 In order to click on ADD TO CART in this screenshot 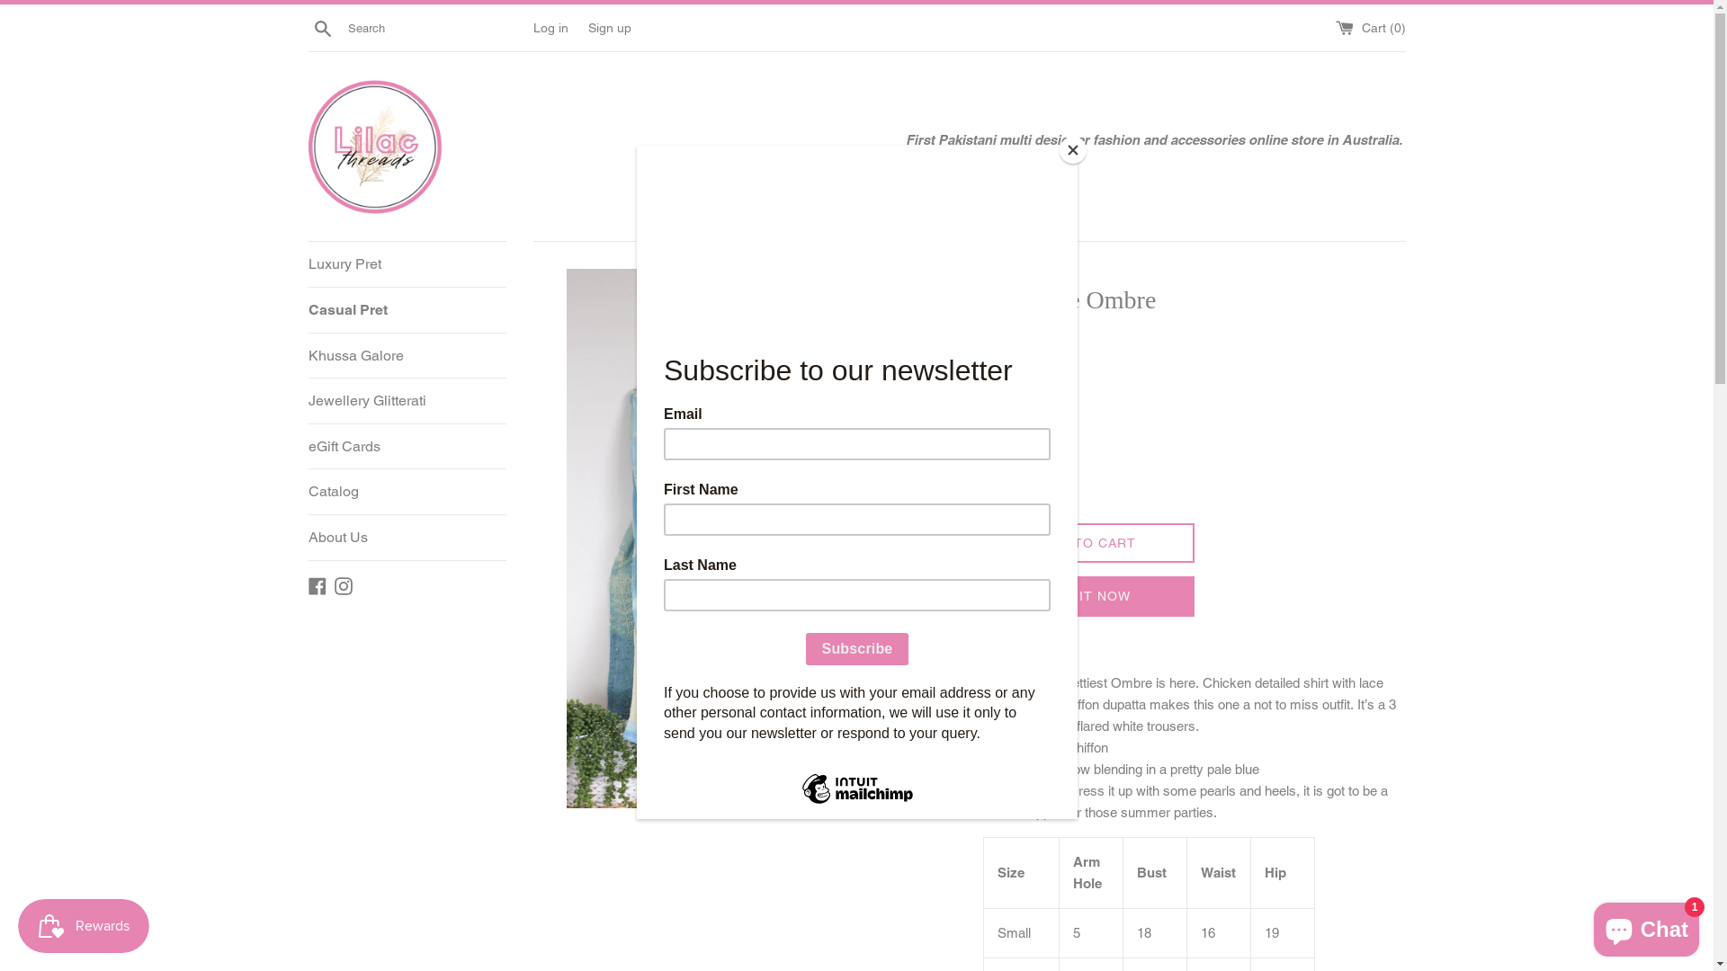, I will do `click(1088, 543)`.